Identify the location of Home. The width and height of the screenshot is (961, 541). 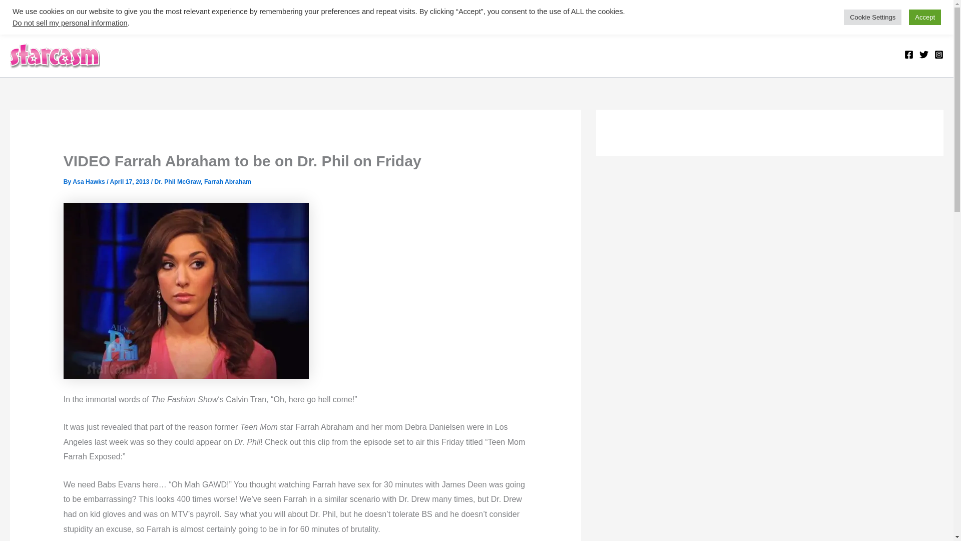
(124, 15).